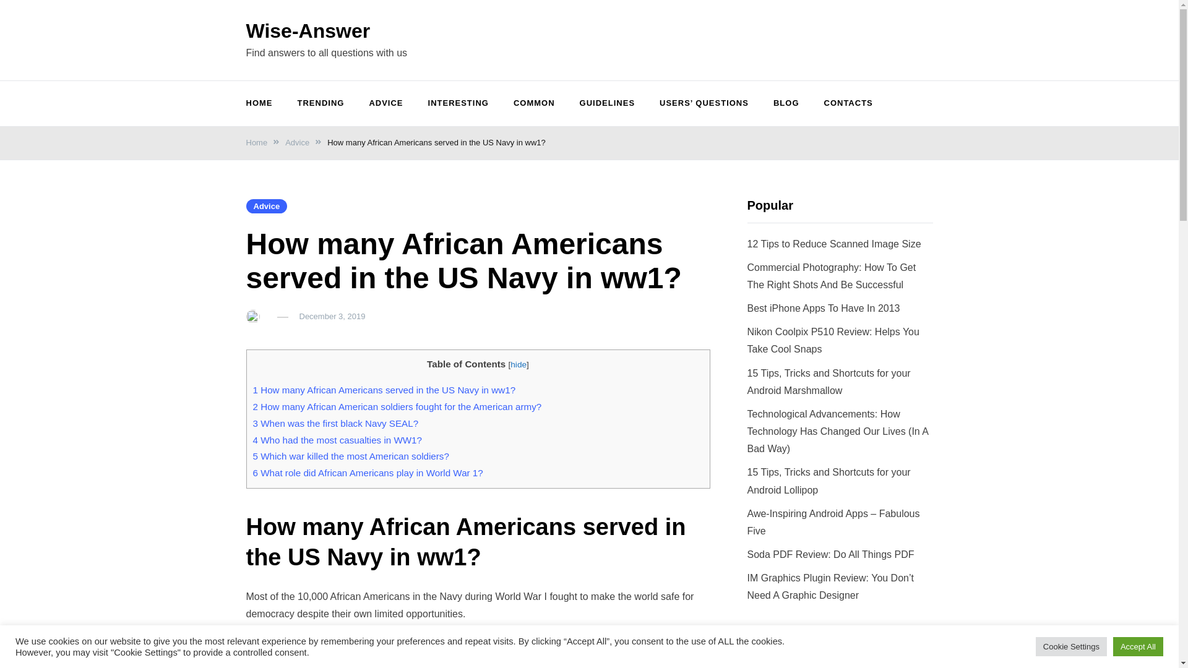 The height and width of the screenshot is (668, 1188). What do you see at coordinates (608, 103) in the screenshot?
I see `GUIDELINES` at bounding box center [608, 103].